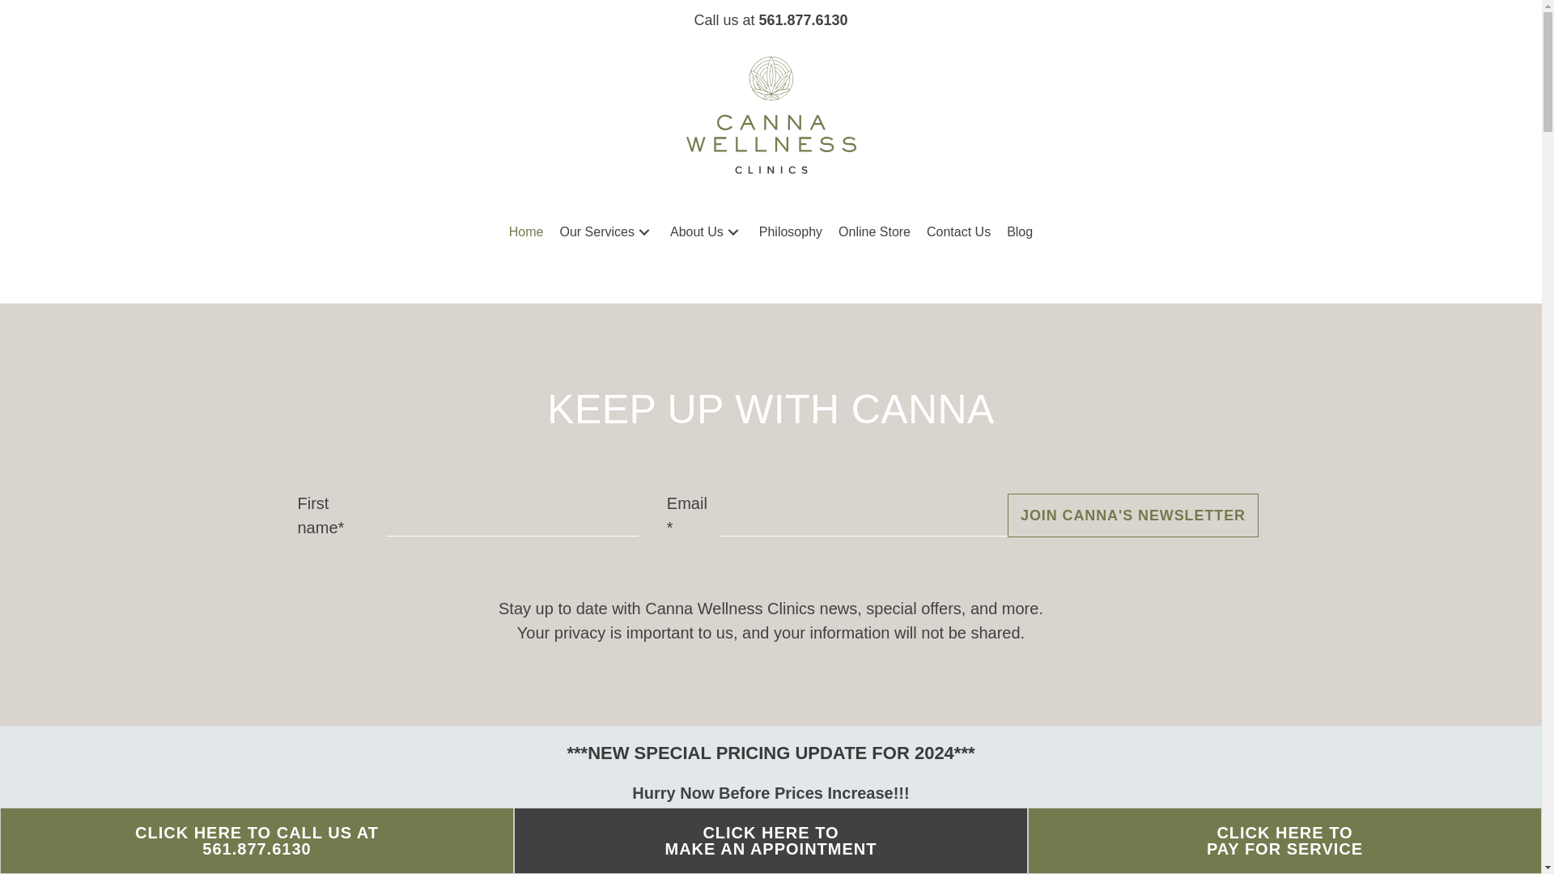  I want to click on Contact Us, so click(958, 231).